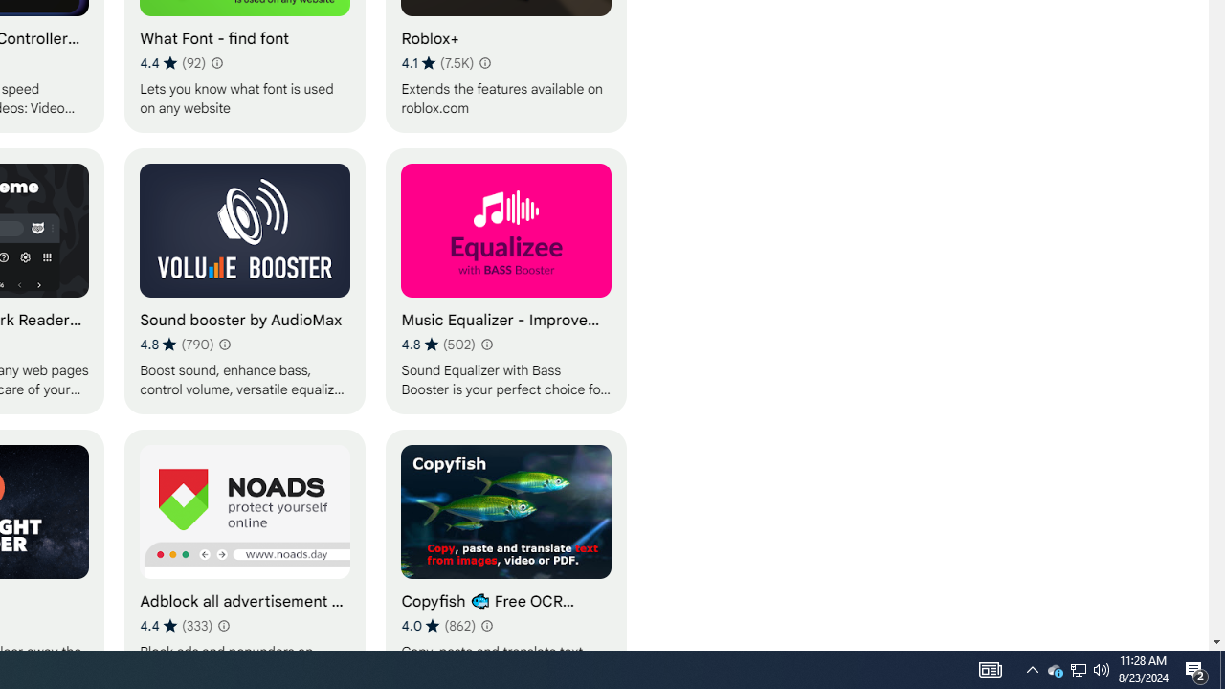 This screenshot has width=1225, height=689. Describe the element at coordinates (176, 625) in the screenshot. I see `Average rating 4.4 out of 5 stars. 333 ratings.` at that location.